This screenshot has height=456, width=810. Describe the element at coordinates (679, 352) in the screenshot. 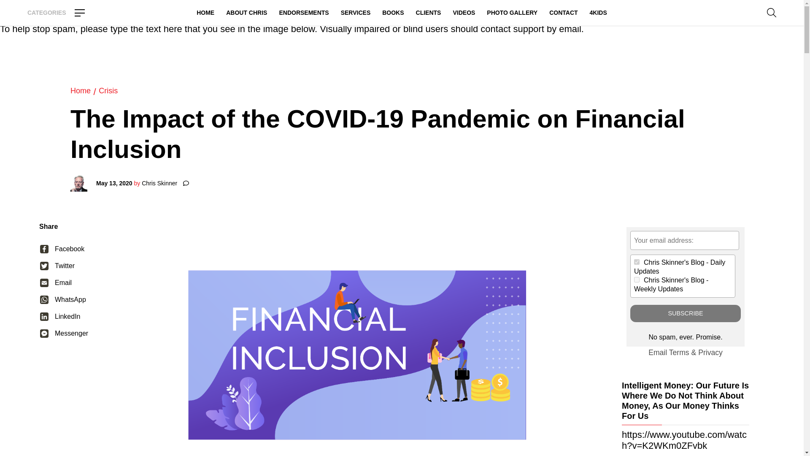

I see `Email subscriptions terms of service` at that location.